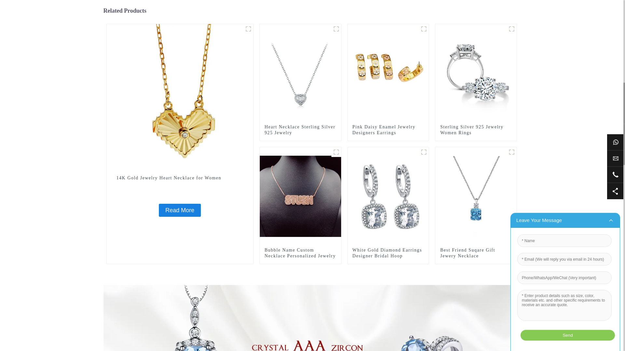  Describe the element at coordinates (300, 130) in the screenshot. I see `Heart Necklace Sterling Silver 925 Jewelry ` at that location.